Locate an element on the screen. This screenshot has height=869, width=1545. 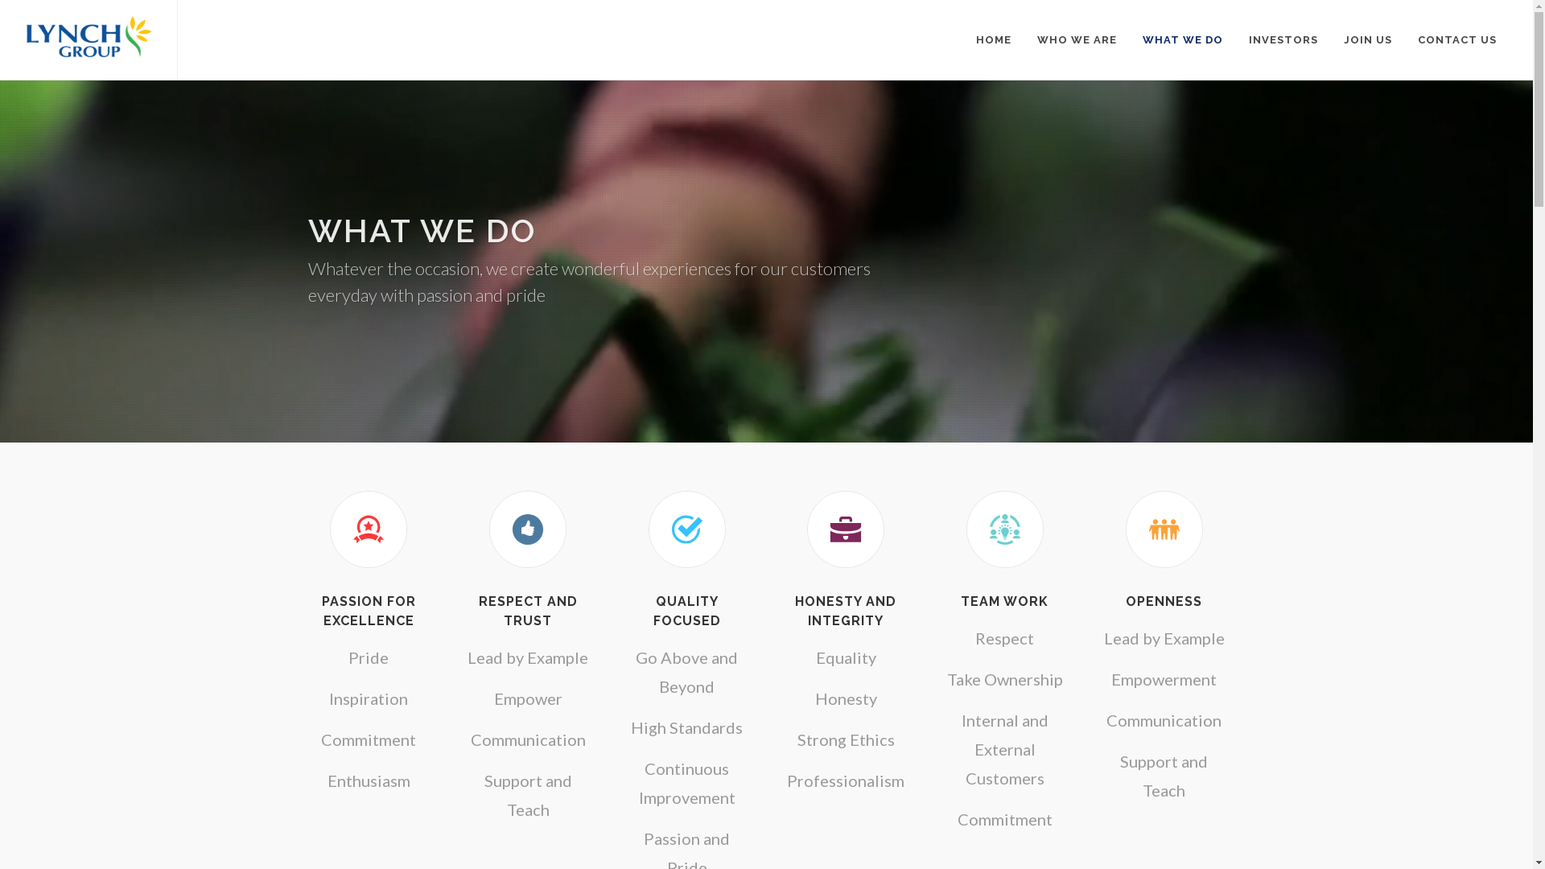
WHAT WE DO is located at coordinates (1183, 40).